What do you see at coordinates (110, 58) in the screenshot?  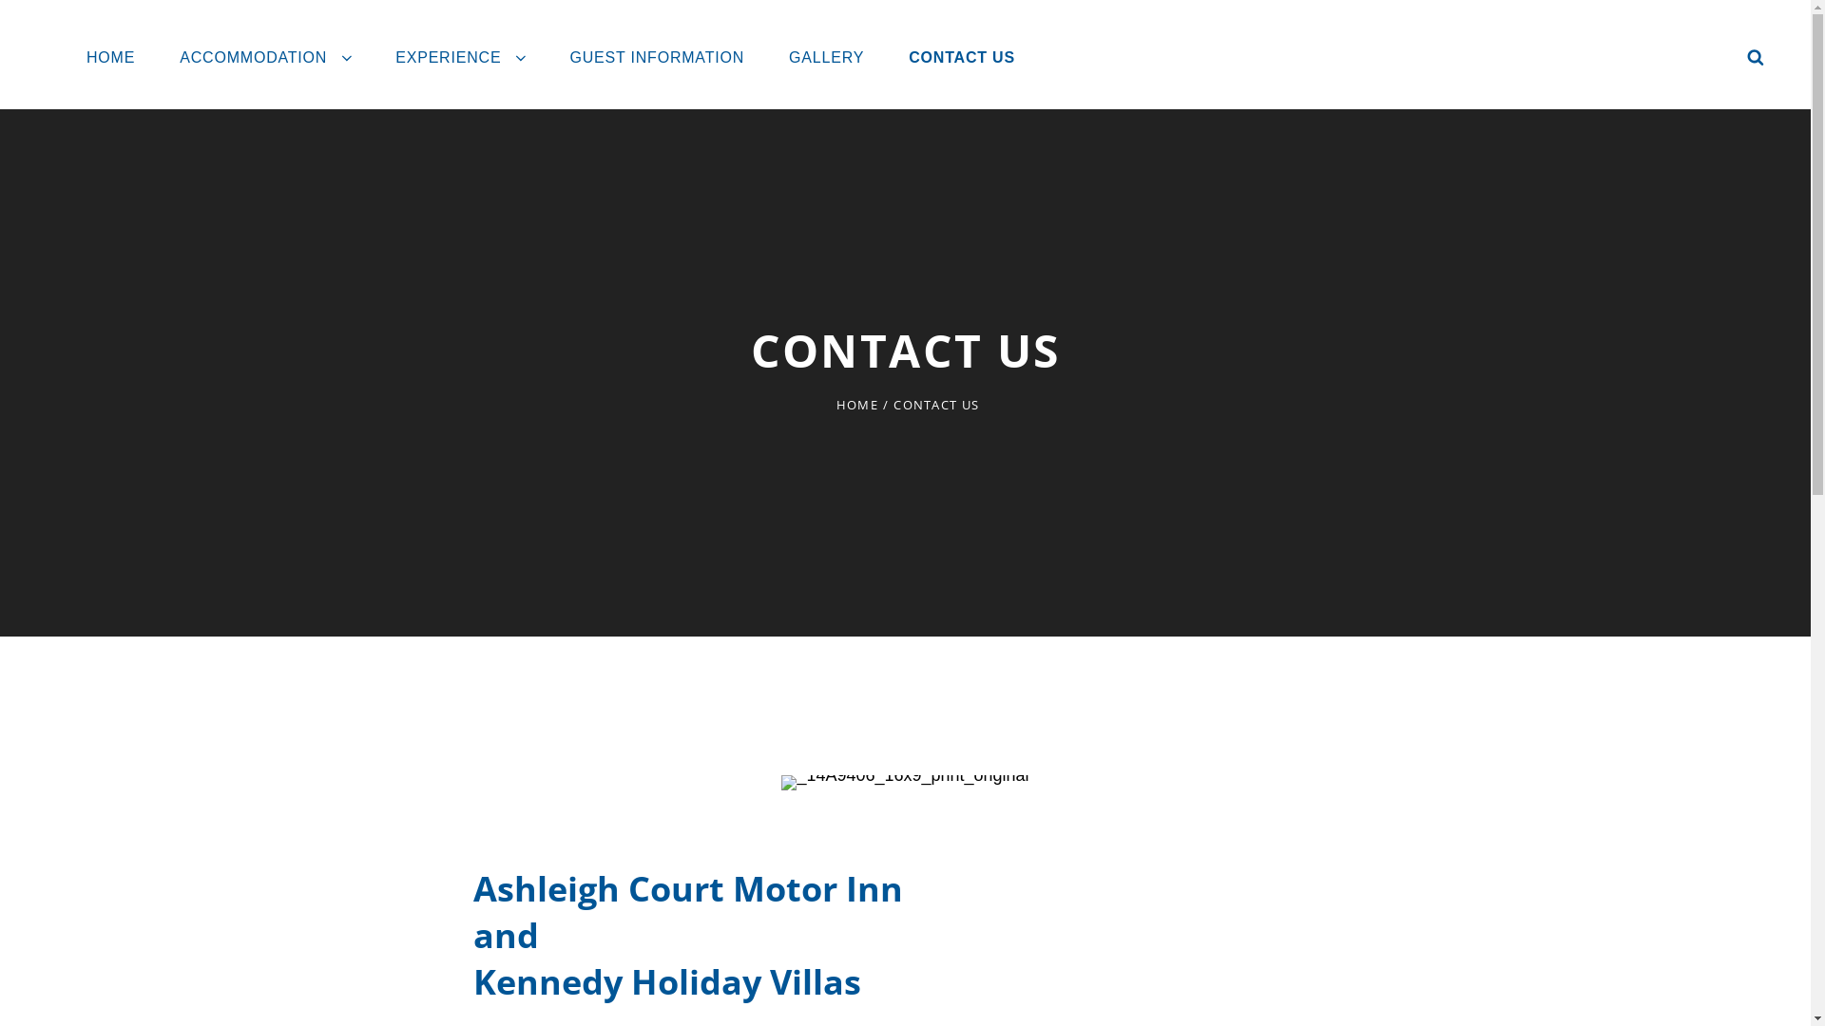 I see `HOME` at bounding box center [110, 58].